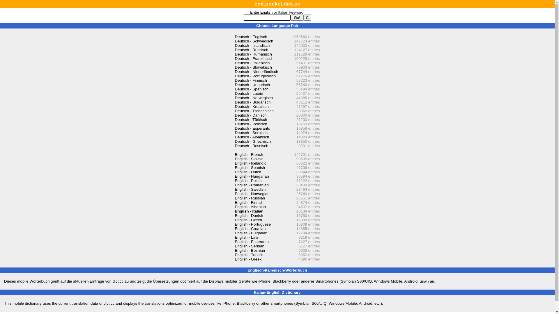 Image resolution: width=559 pixels, height=314 pixels. What do you see at coordinates (251, 37) in the screenshot?
I see `Deutsch - Englisch` at bounding box center [251, 37].